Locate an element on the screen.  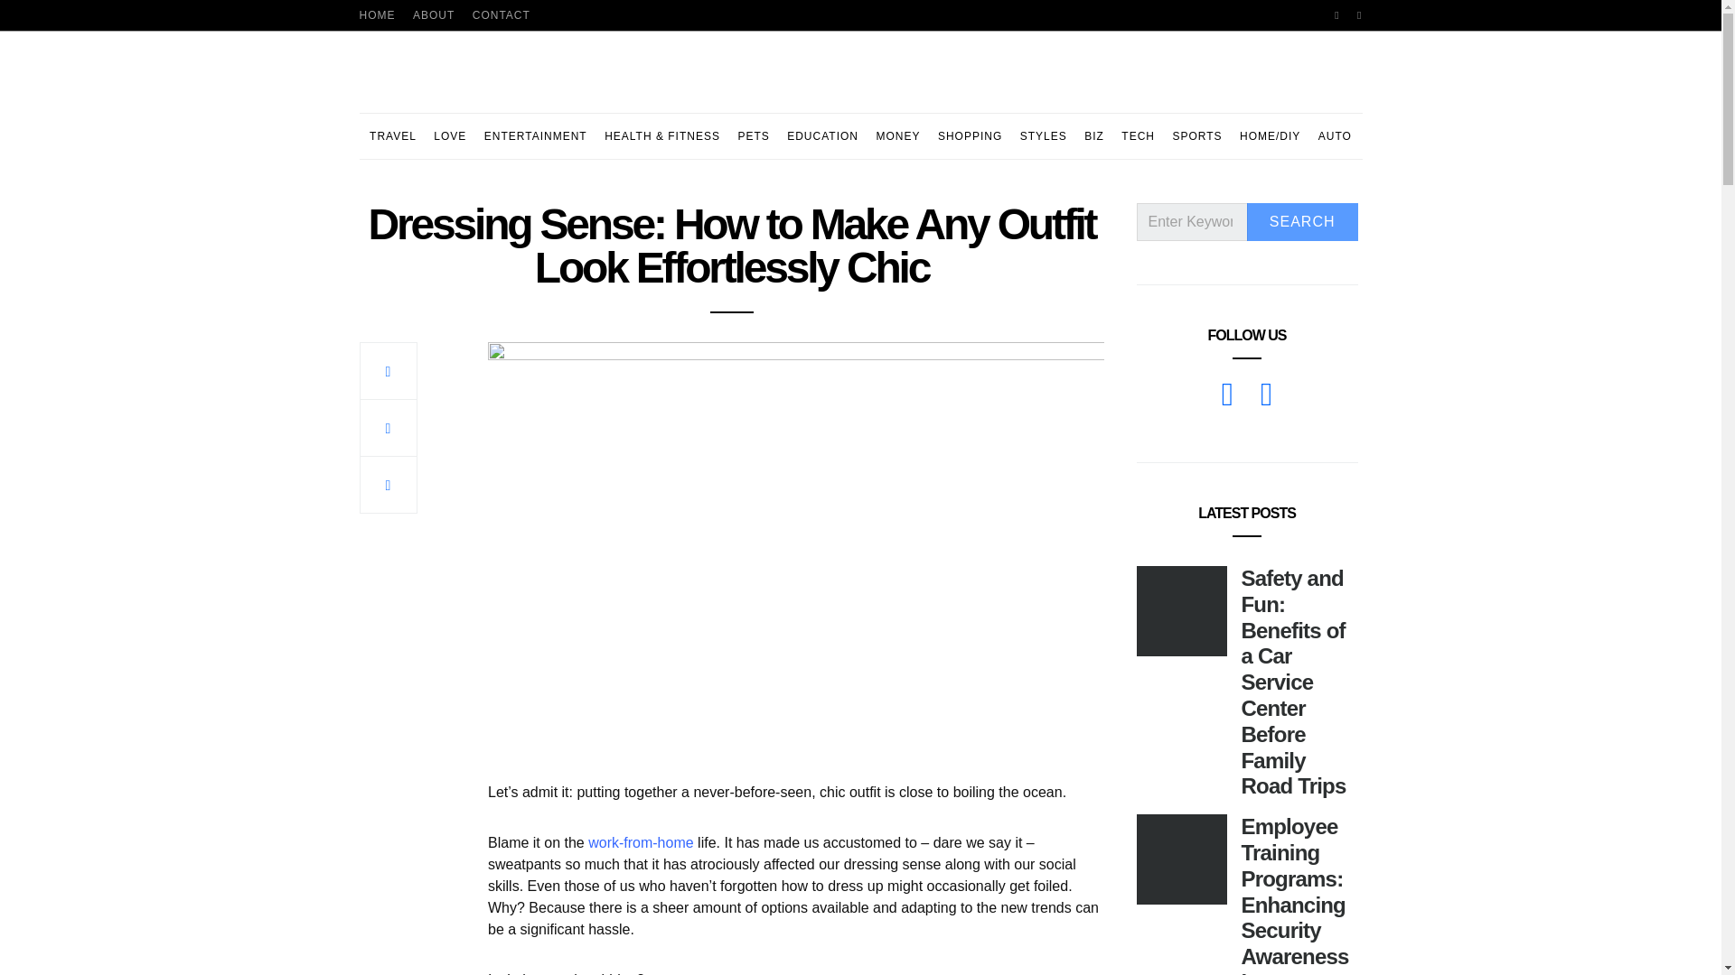
TRAVEL is located at coordinates (392, 136).